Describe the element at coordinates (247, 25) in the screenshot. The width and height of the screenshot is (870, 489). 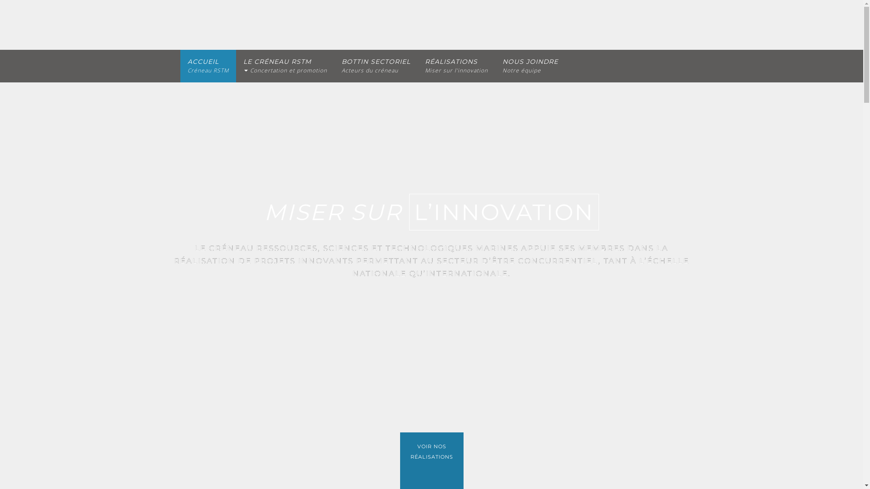
I see `ACCORD - Ressources, sciences et technologies marines` at that location.